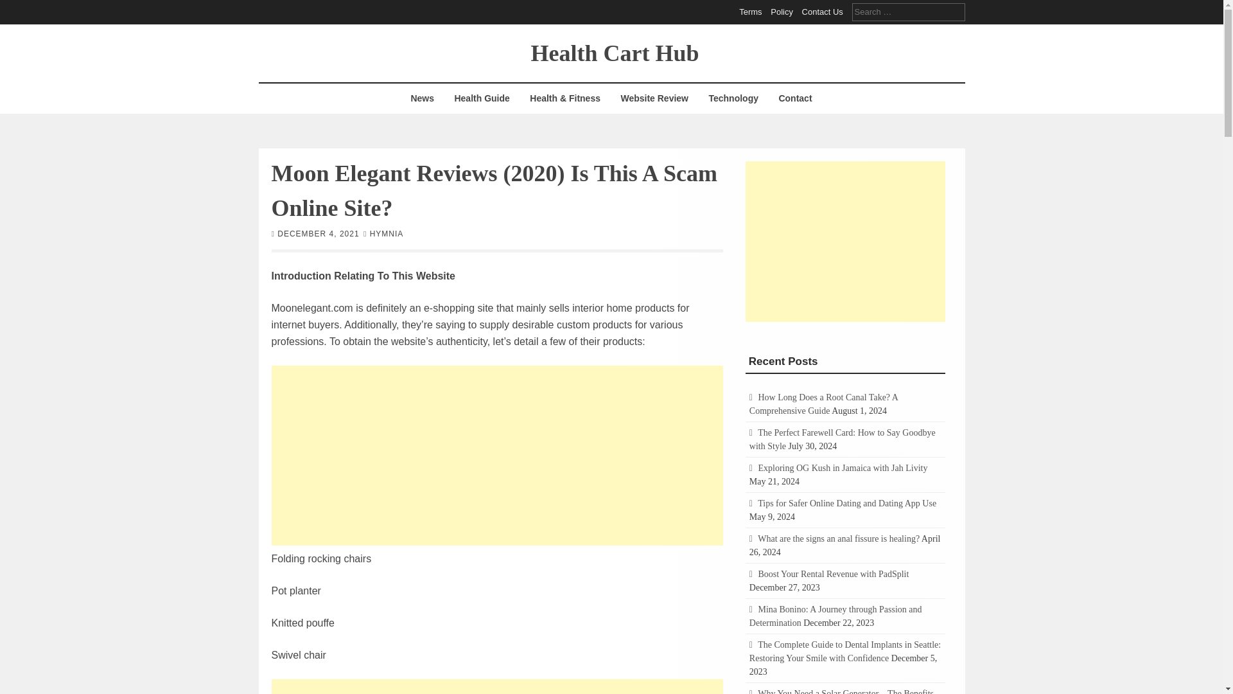 The image size is (1233, 694). Describe the element at coordinates (497, 686) in the screenshot. I see `Advertisement` at that location.